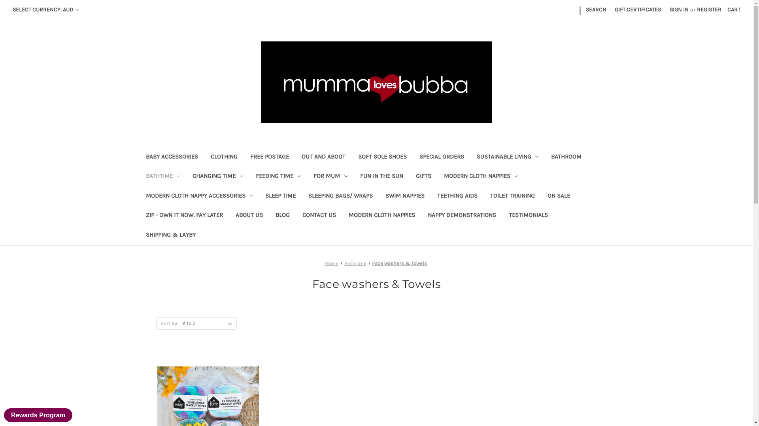  I want to click on TESTIMONIALS, so click(528, 216).